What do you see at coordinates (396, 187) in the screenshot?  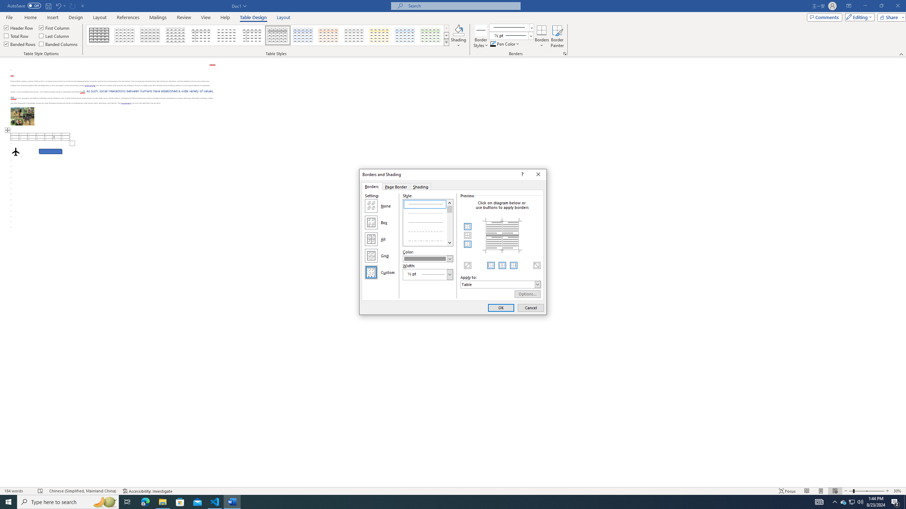 I see `Page Border` at bounding box center [396, 187].